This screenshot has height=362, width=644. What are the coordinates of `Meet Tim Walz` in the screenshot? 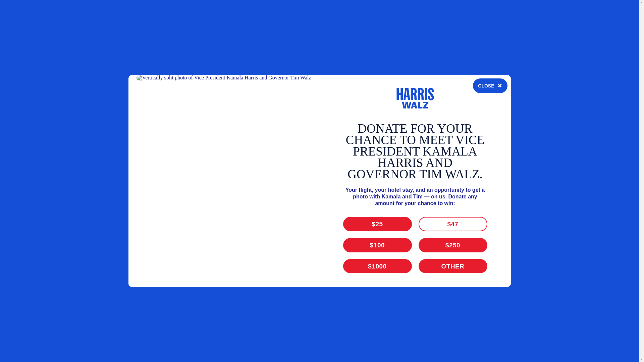 It's located at (372, 100).